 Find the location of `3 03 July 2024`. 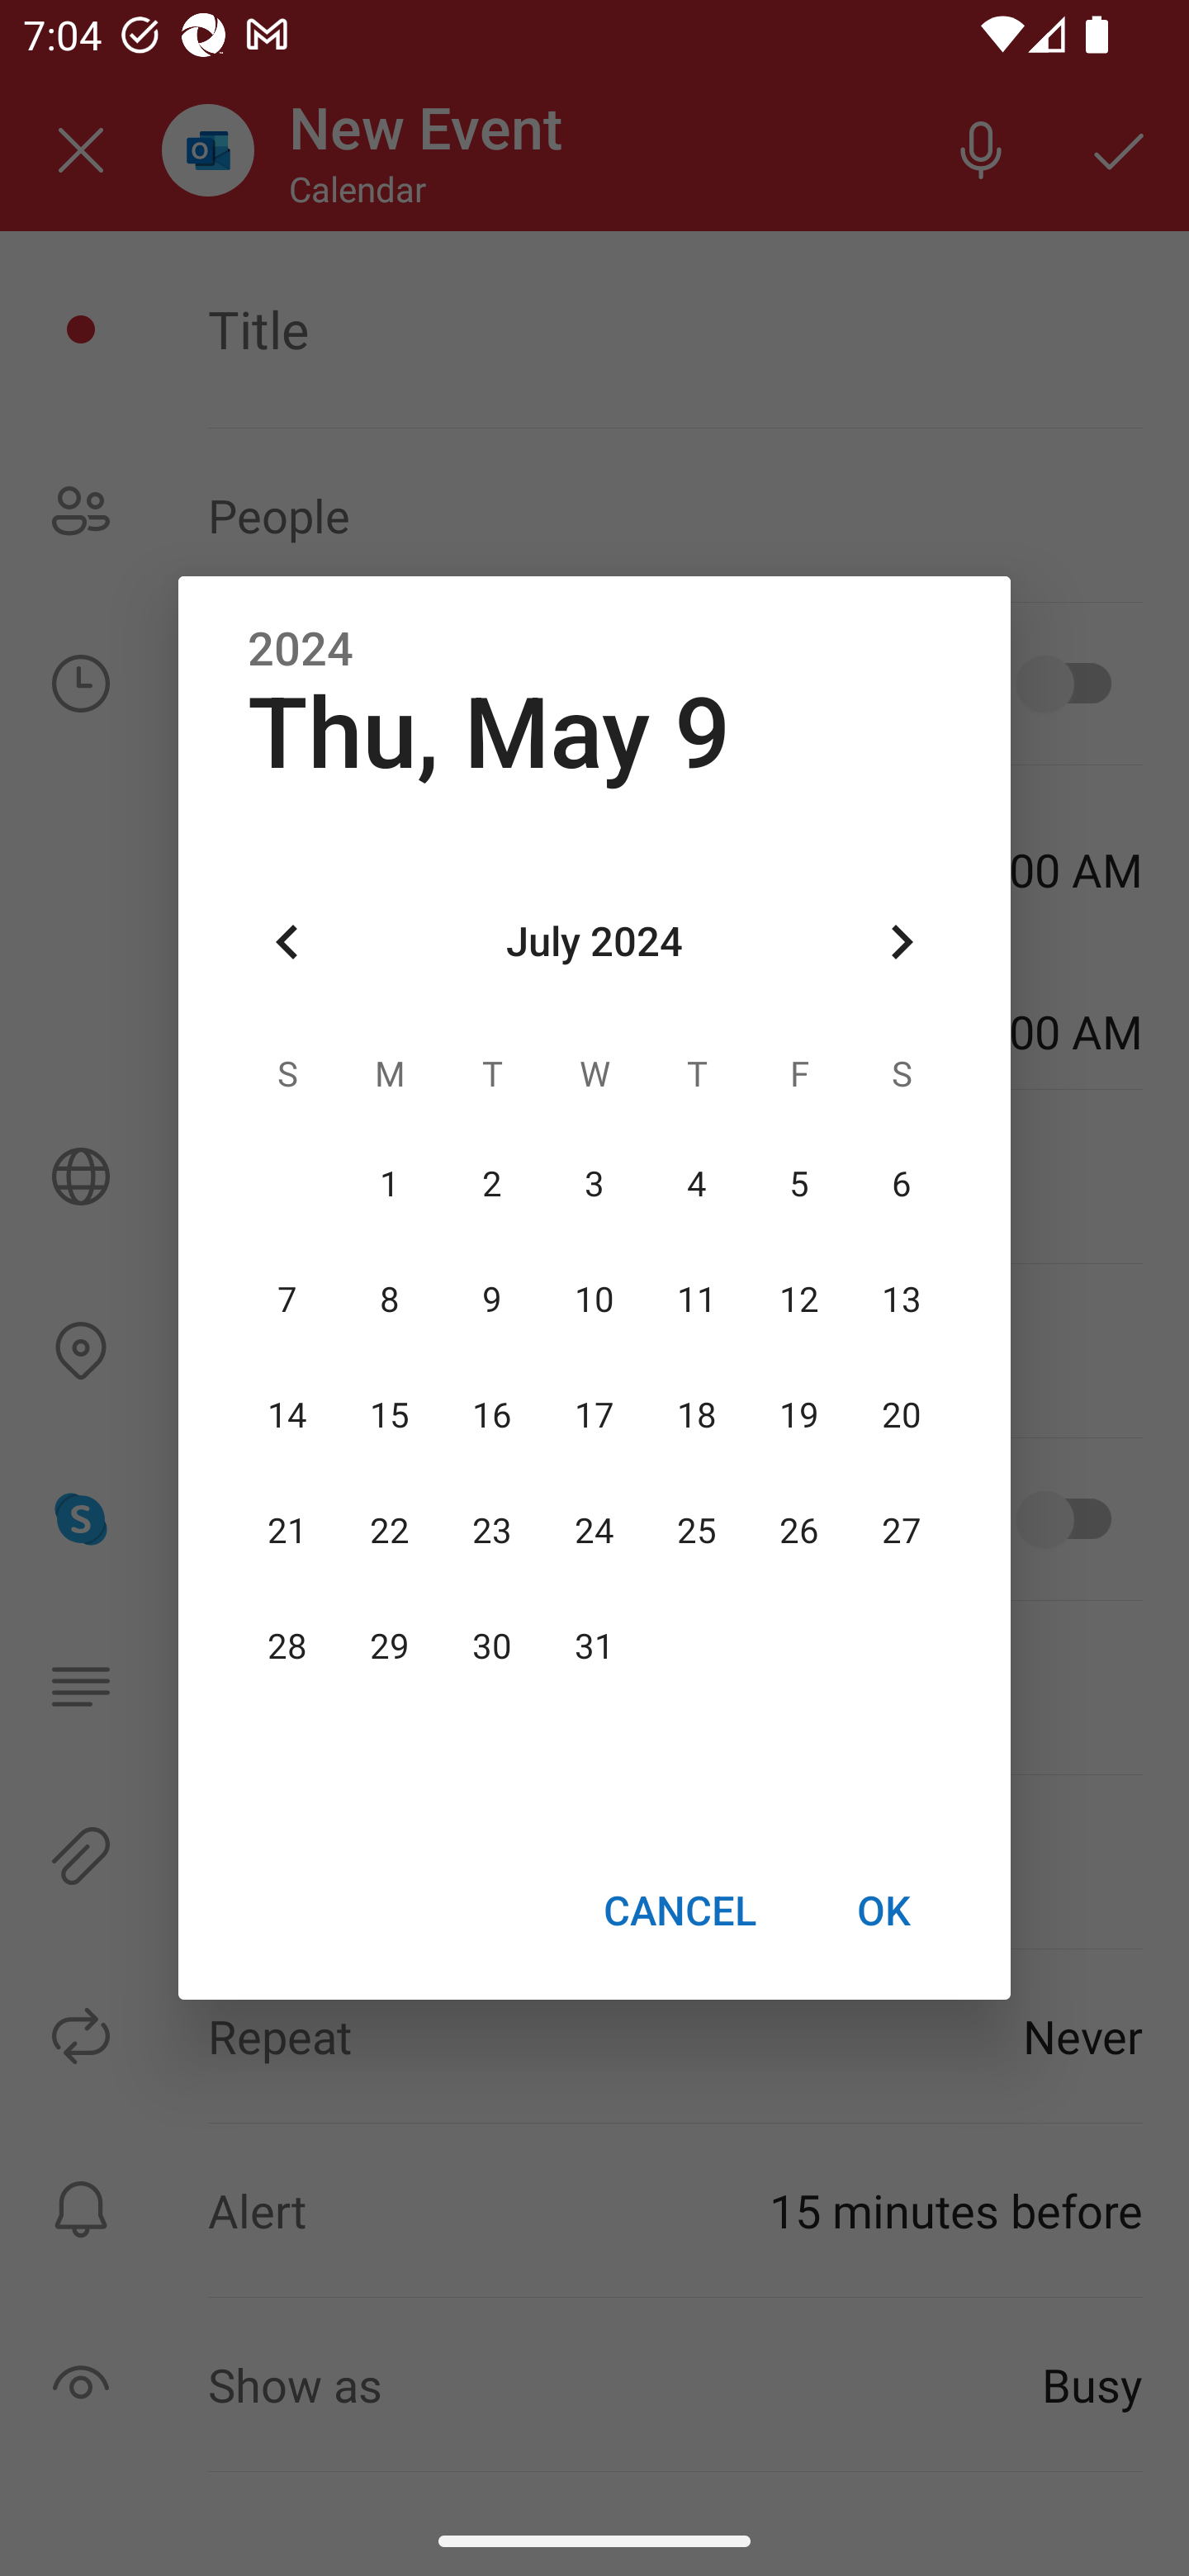

3 03 July 2024 is located at coordinates (594, 1184).